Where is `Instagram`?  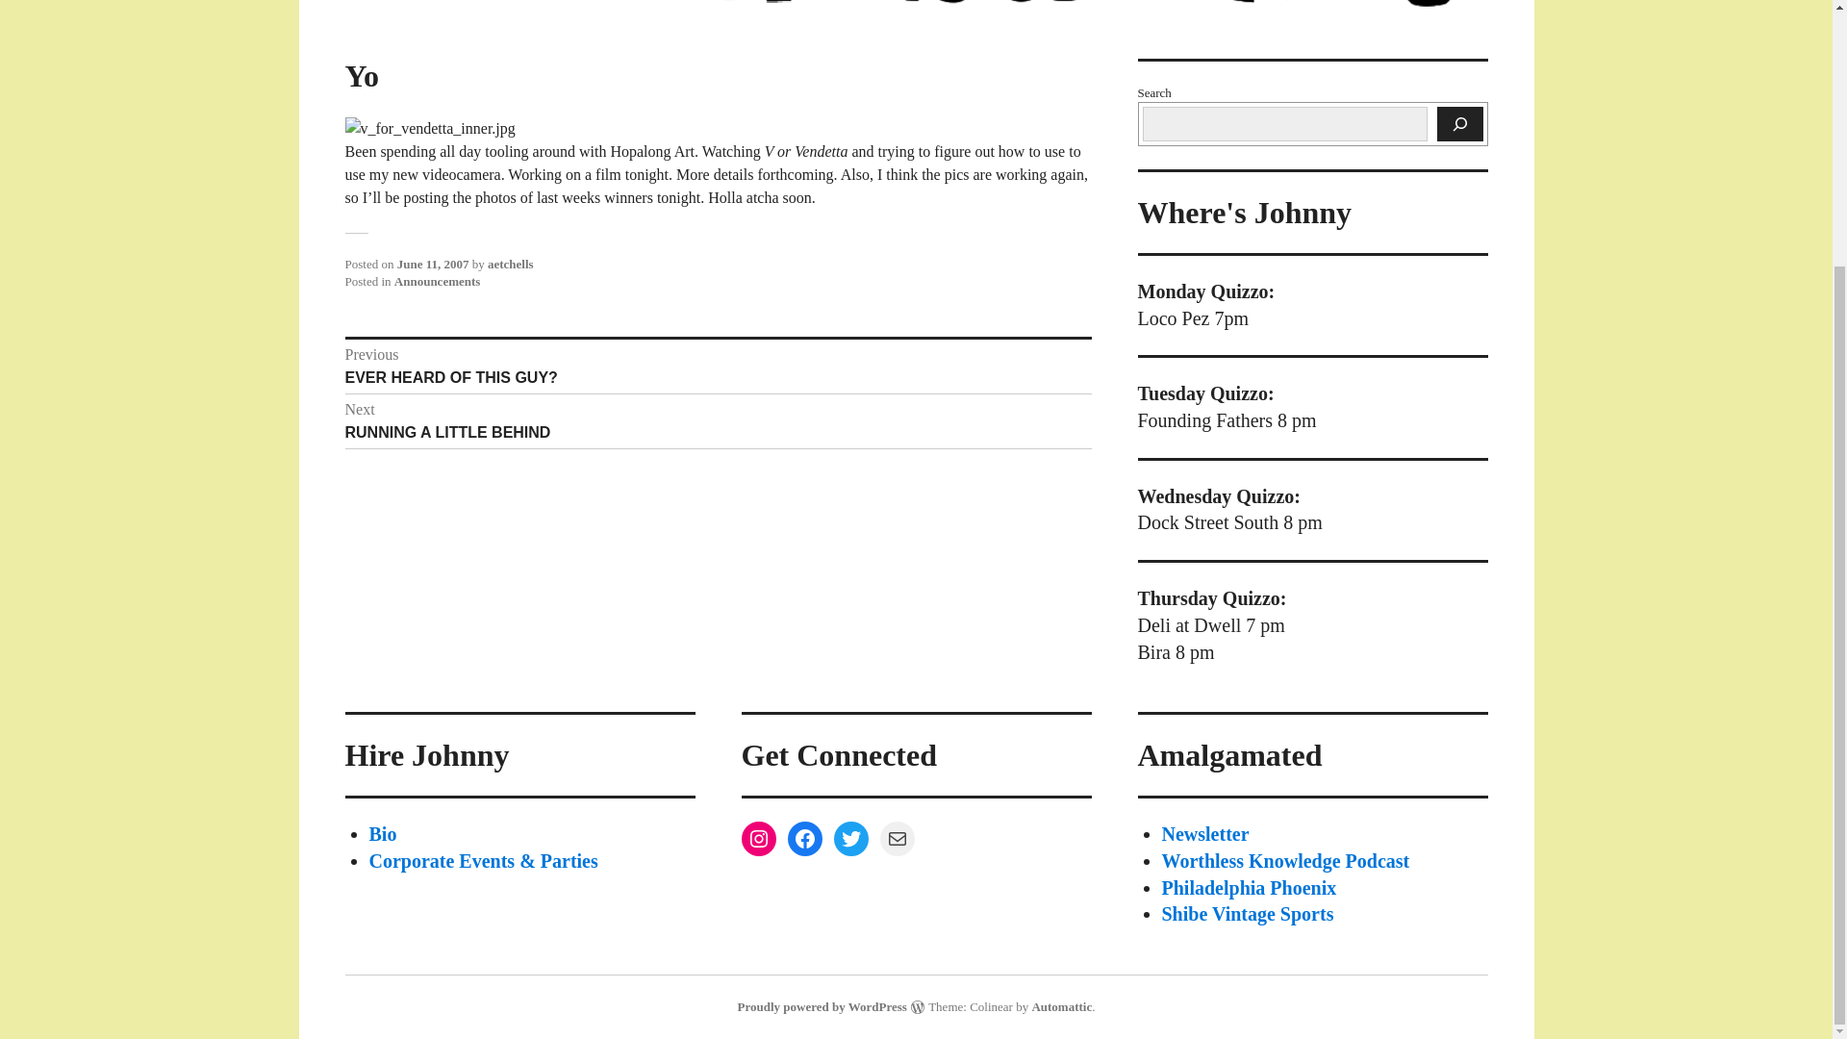
Instagram is located at coordinates (433, 264).